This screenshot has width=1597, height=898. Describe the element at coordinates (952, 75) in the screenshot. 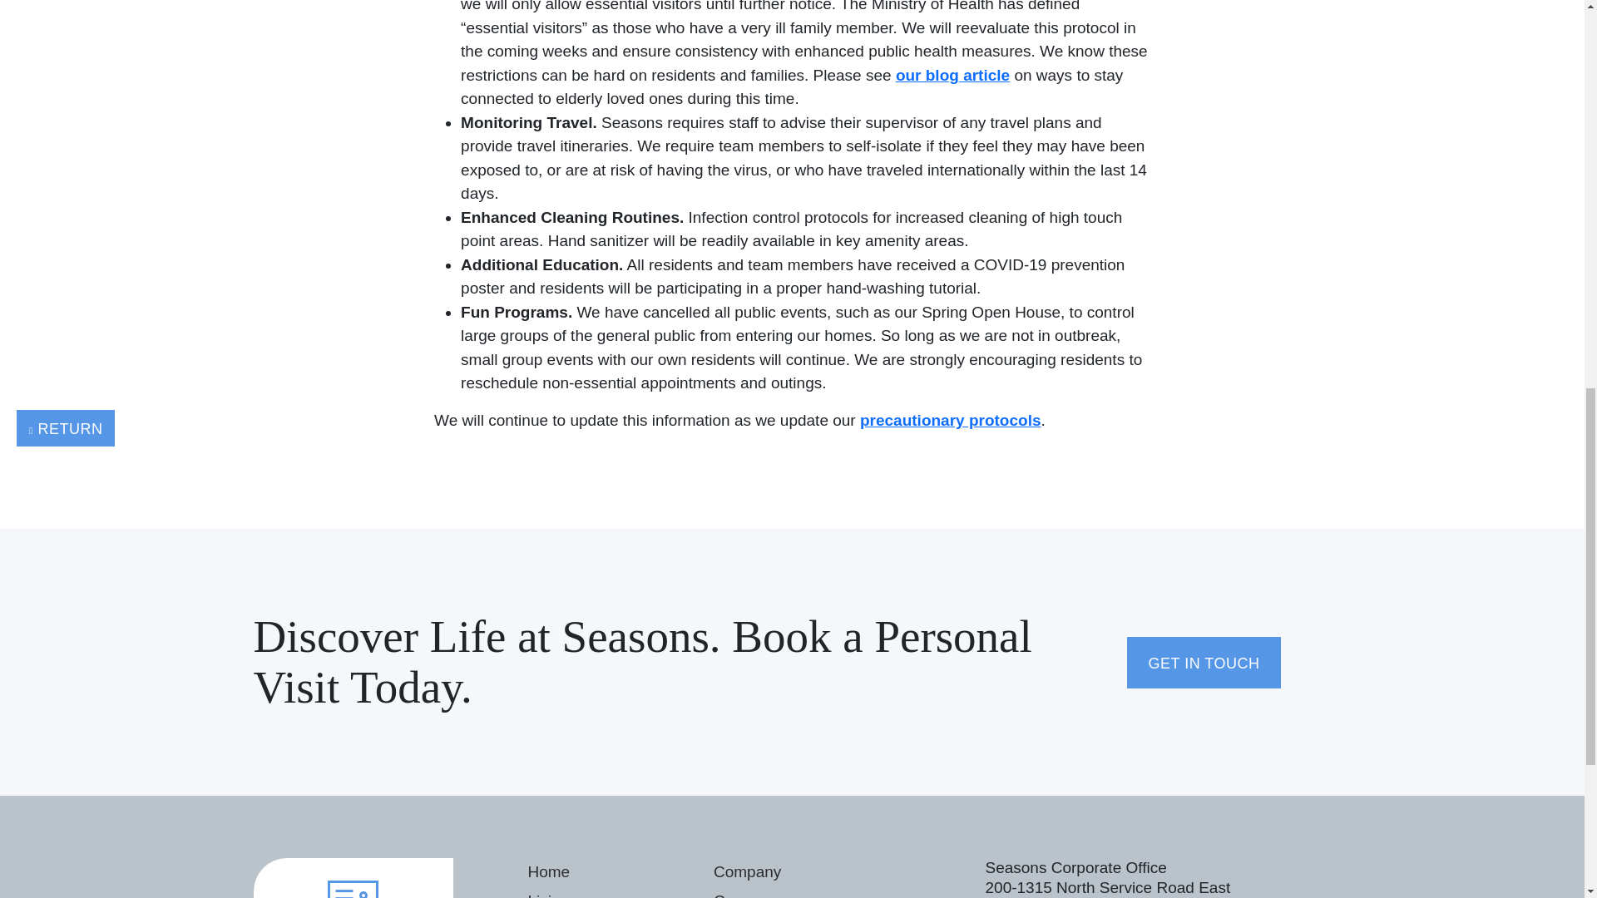

I see `our blog article` at that location.